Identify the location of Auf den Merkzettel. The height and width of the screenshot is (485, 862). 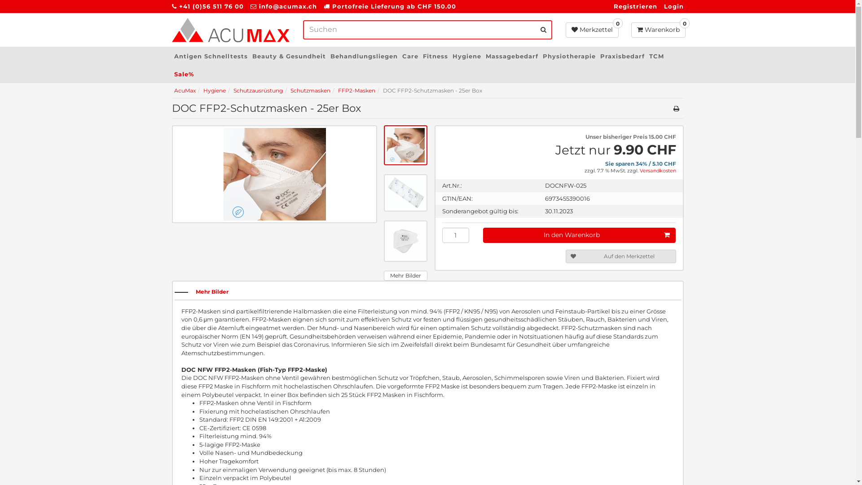
(621, 256).